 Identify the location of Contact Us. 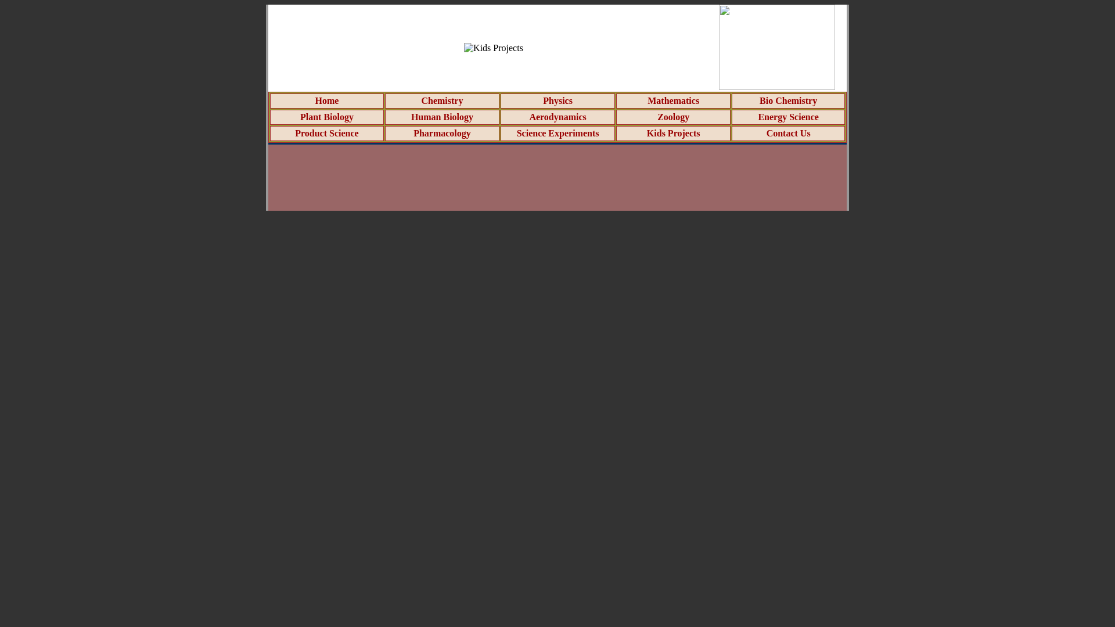
(789, 133).